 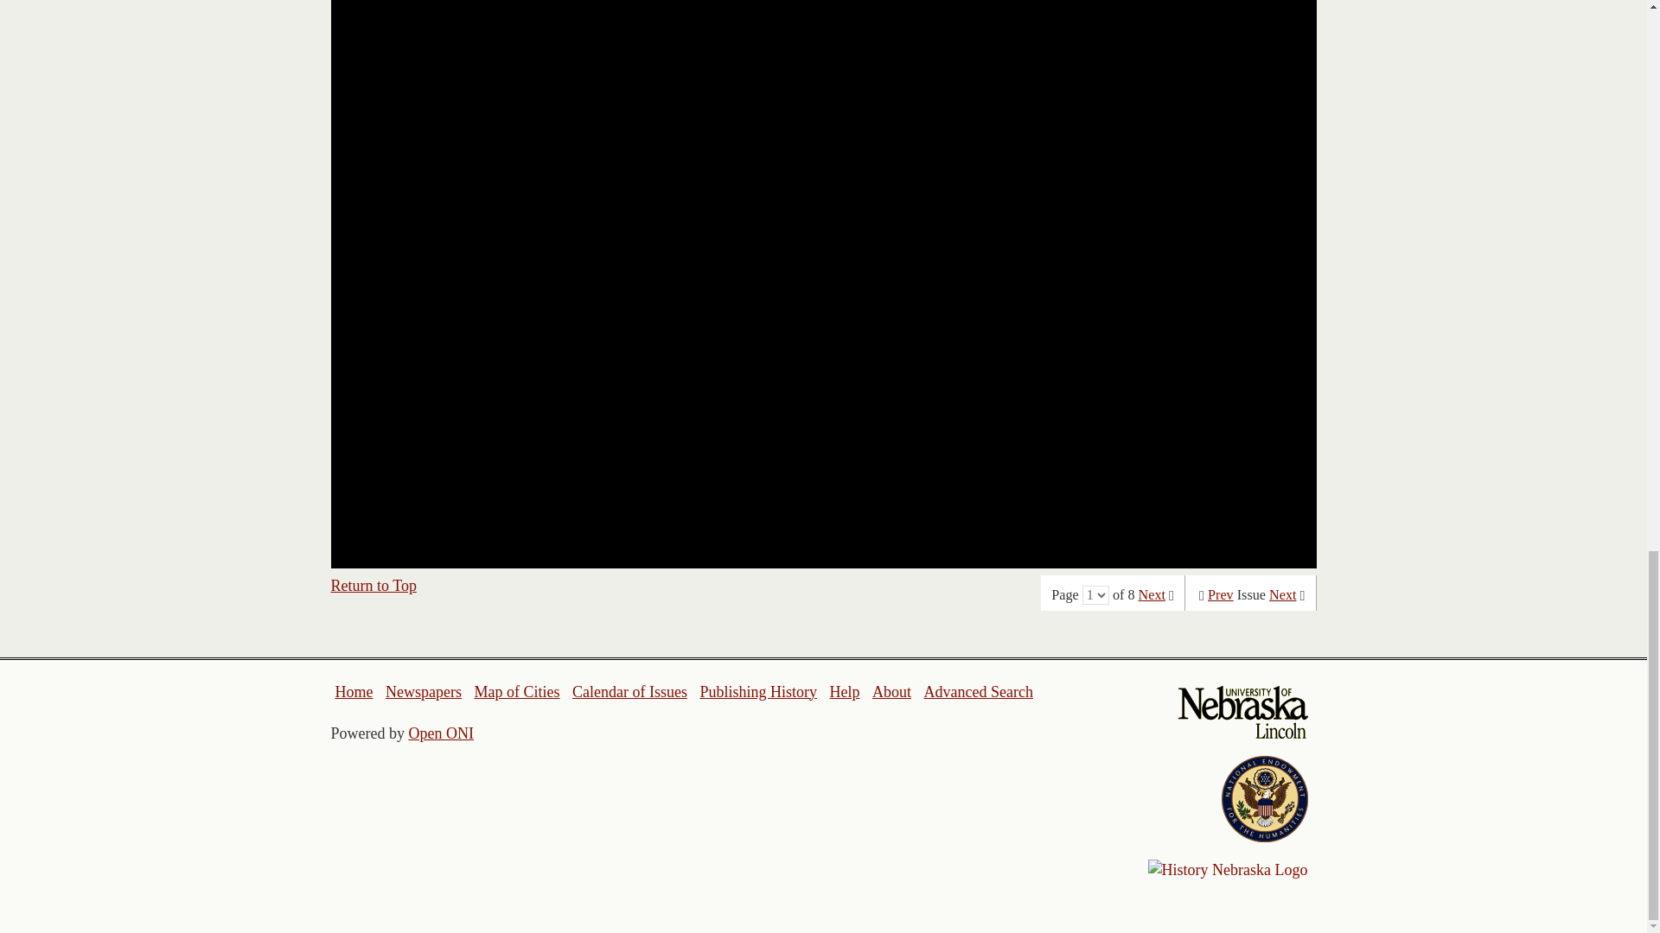 What do you see at coordinates (516, 691) in the screenshot?
I see `Map of Cities` at bounding box center [516, 691].